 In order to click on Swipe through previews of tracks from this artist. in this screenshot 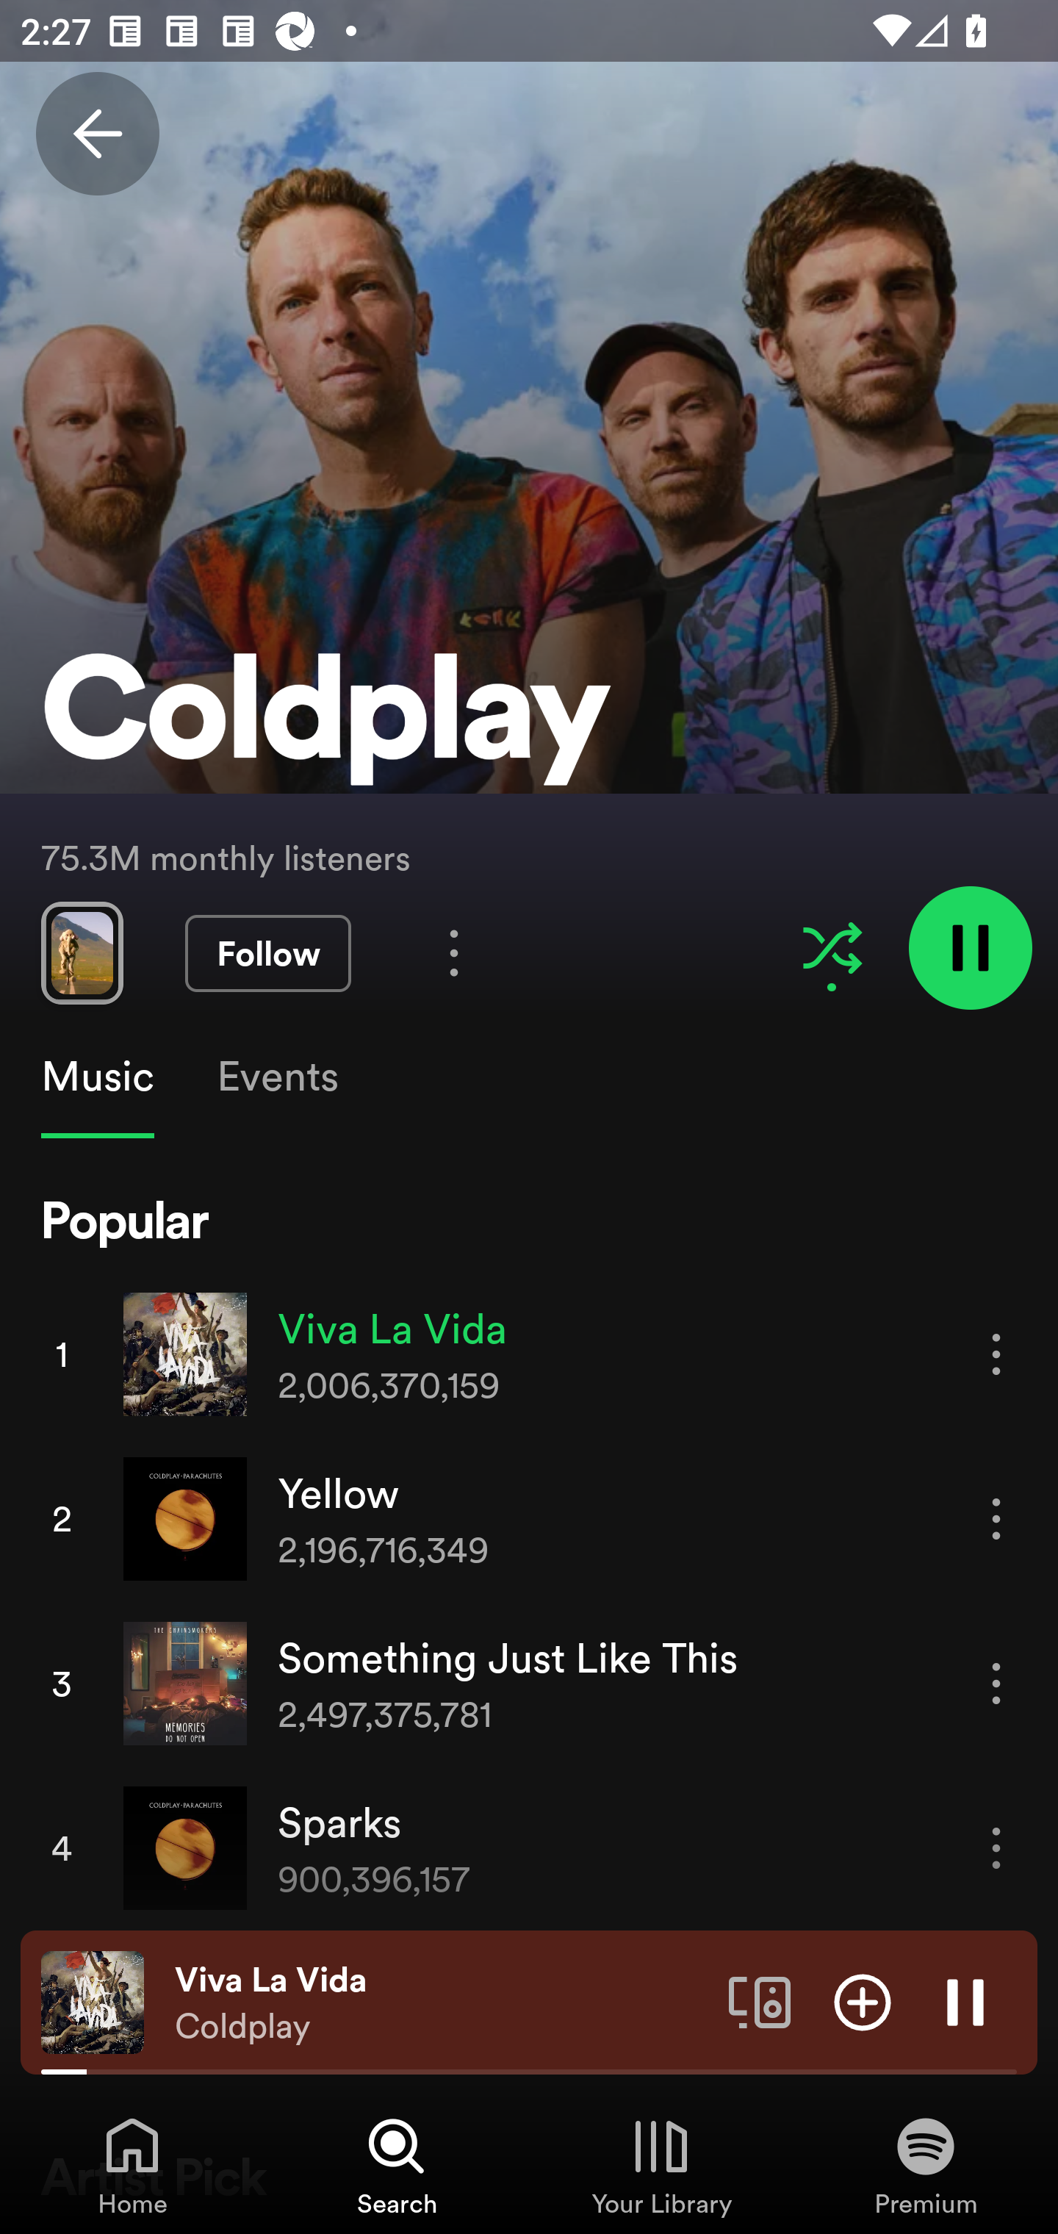, I will do `click(82, 952)`.